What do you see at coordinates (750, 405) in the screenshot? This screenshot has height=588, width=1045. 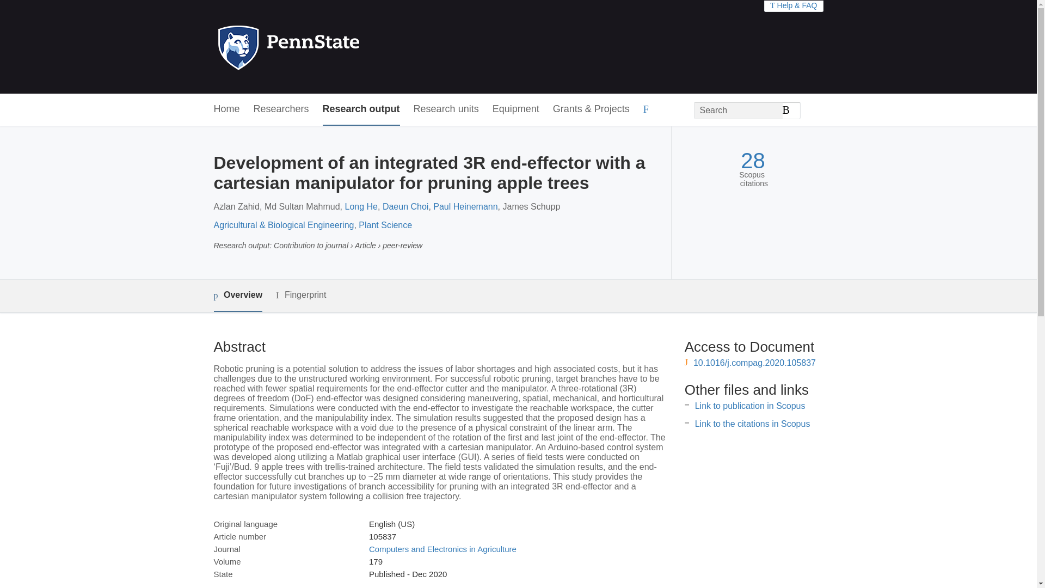 I see `Link to publication in Scopus` at bounding box center [750, 405].